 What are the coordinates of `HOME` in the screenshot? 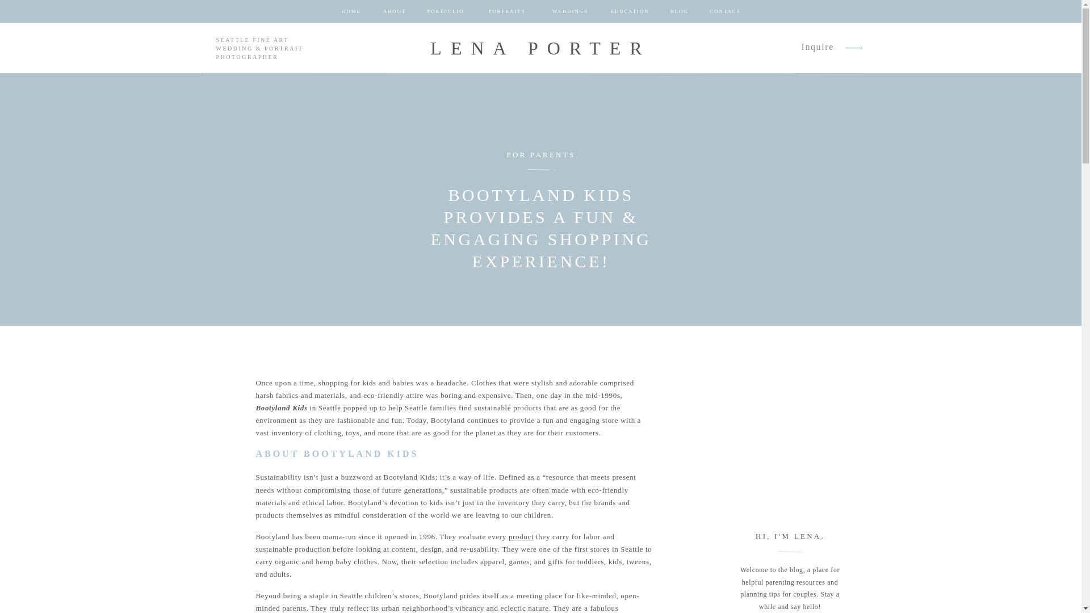 It's located at (351, 11).